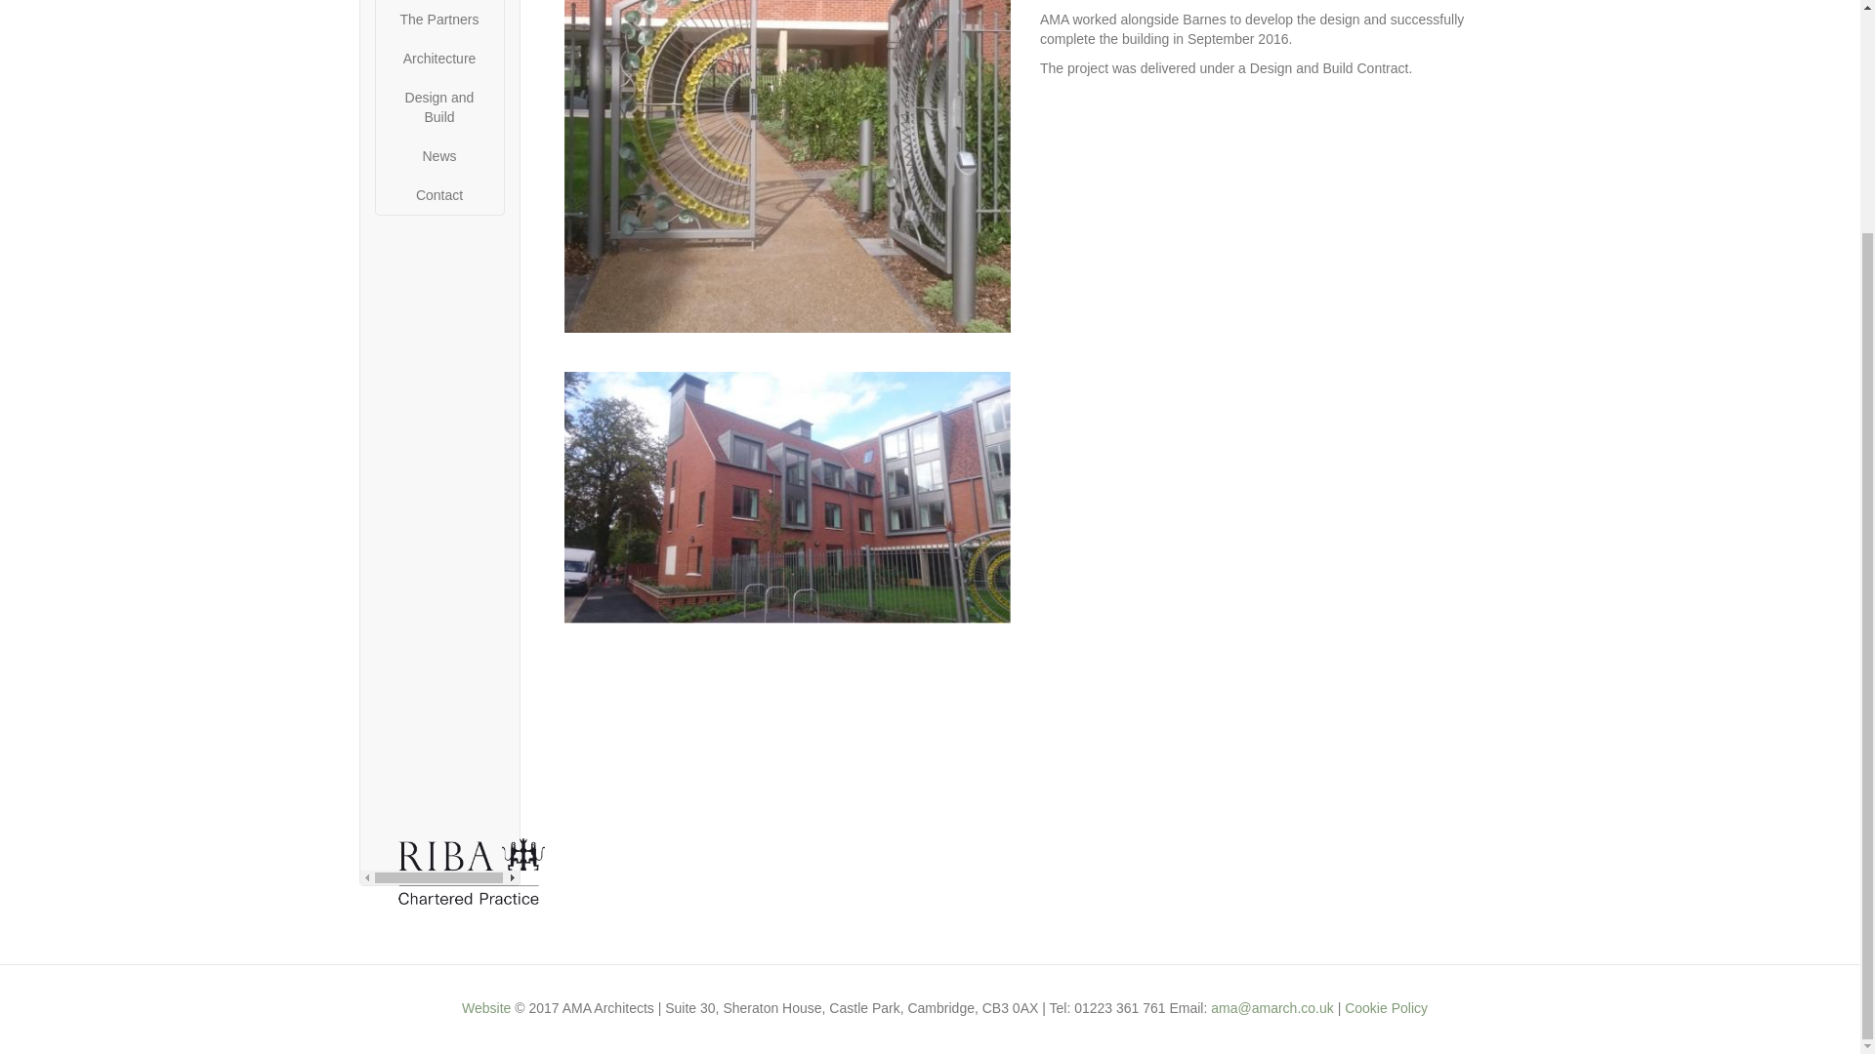 This screenshot has width=1875, height=1054. Describe the element at coordinates (438, 107) in the screenshot. I see `Design and Build` at that location.